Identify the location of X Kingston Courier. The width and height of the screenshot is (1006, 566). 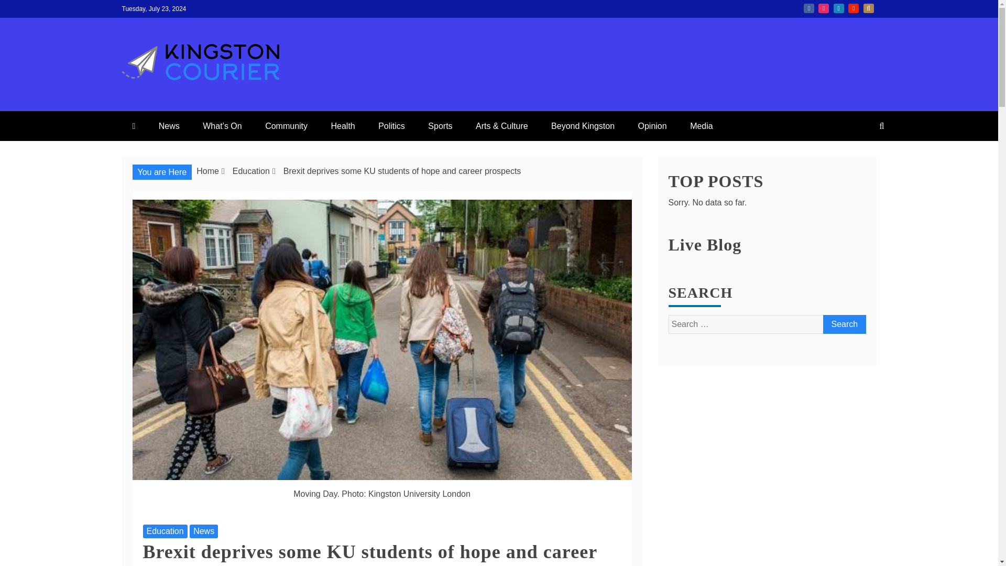
(869, 8).